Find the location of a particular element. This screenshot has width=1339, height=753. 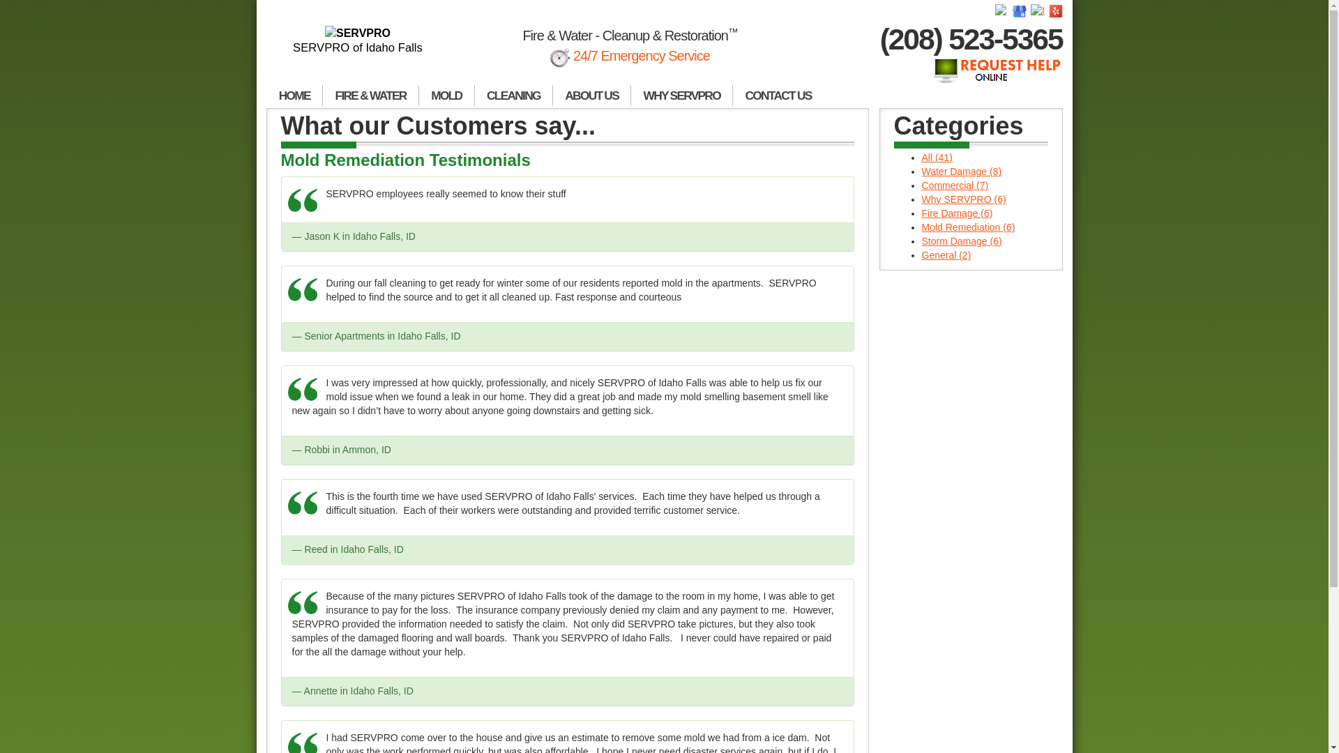

MOLD is located at coordinates (446, 96).